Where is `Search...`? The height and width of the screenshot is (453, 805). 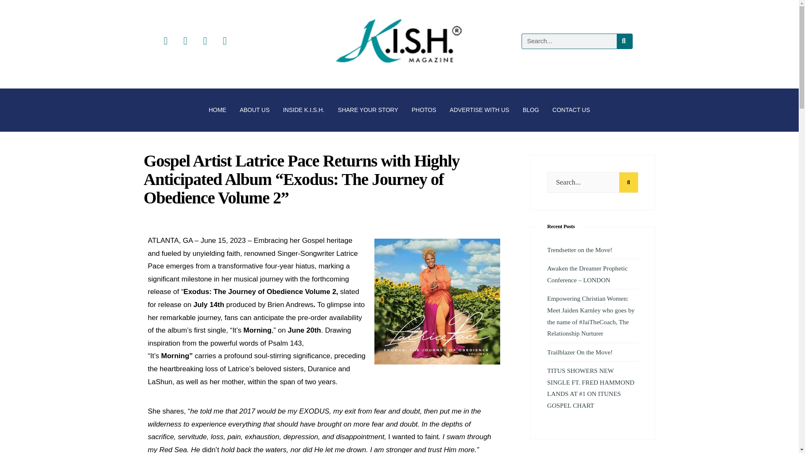
Search... is located at coordinates (592, 182).